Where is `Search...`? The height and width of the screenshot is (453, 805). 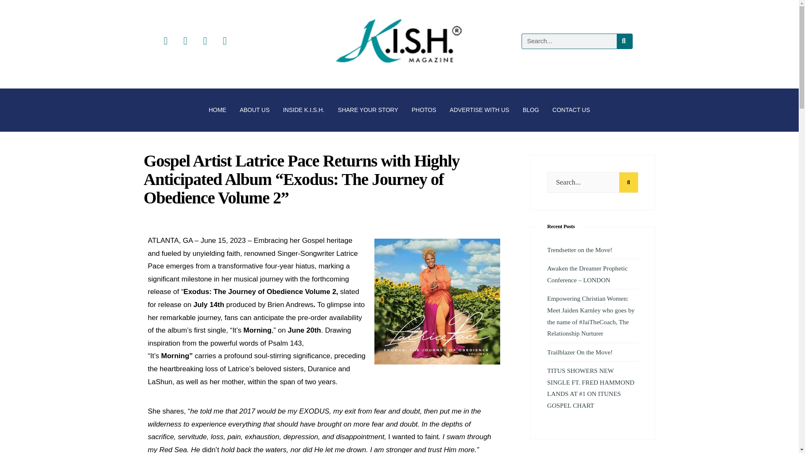
Search... is located at coordinates (592, 182).